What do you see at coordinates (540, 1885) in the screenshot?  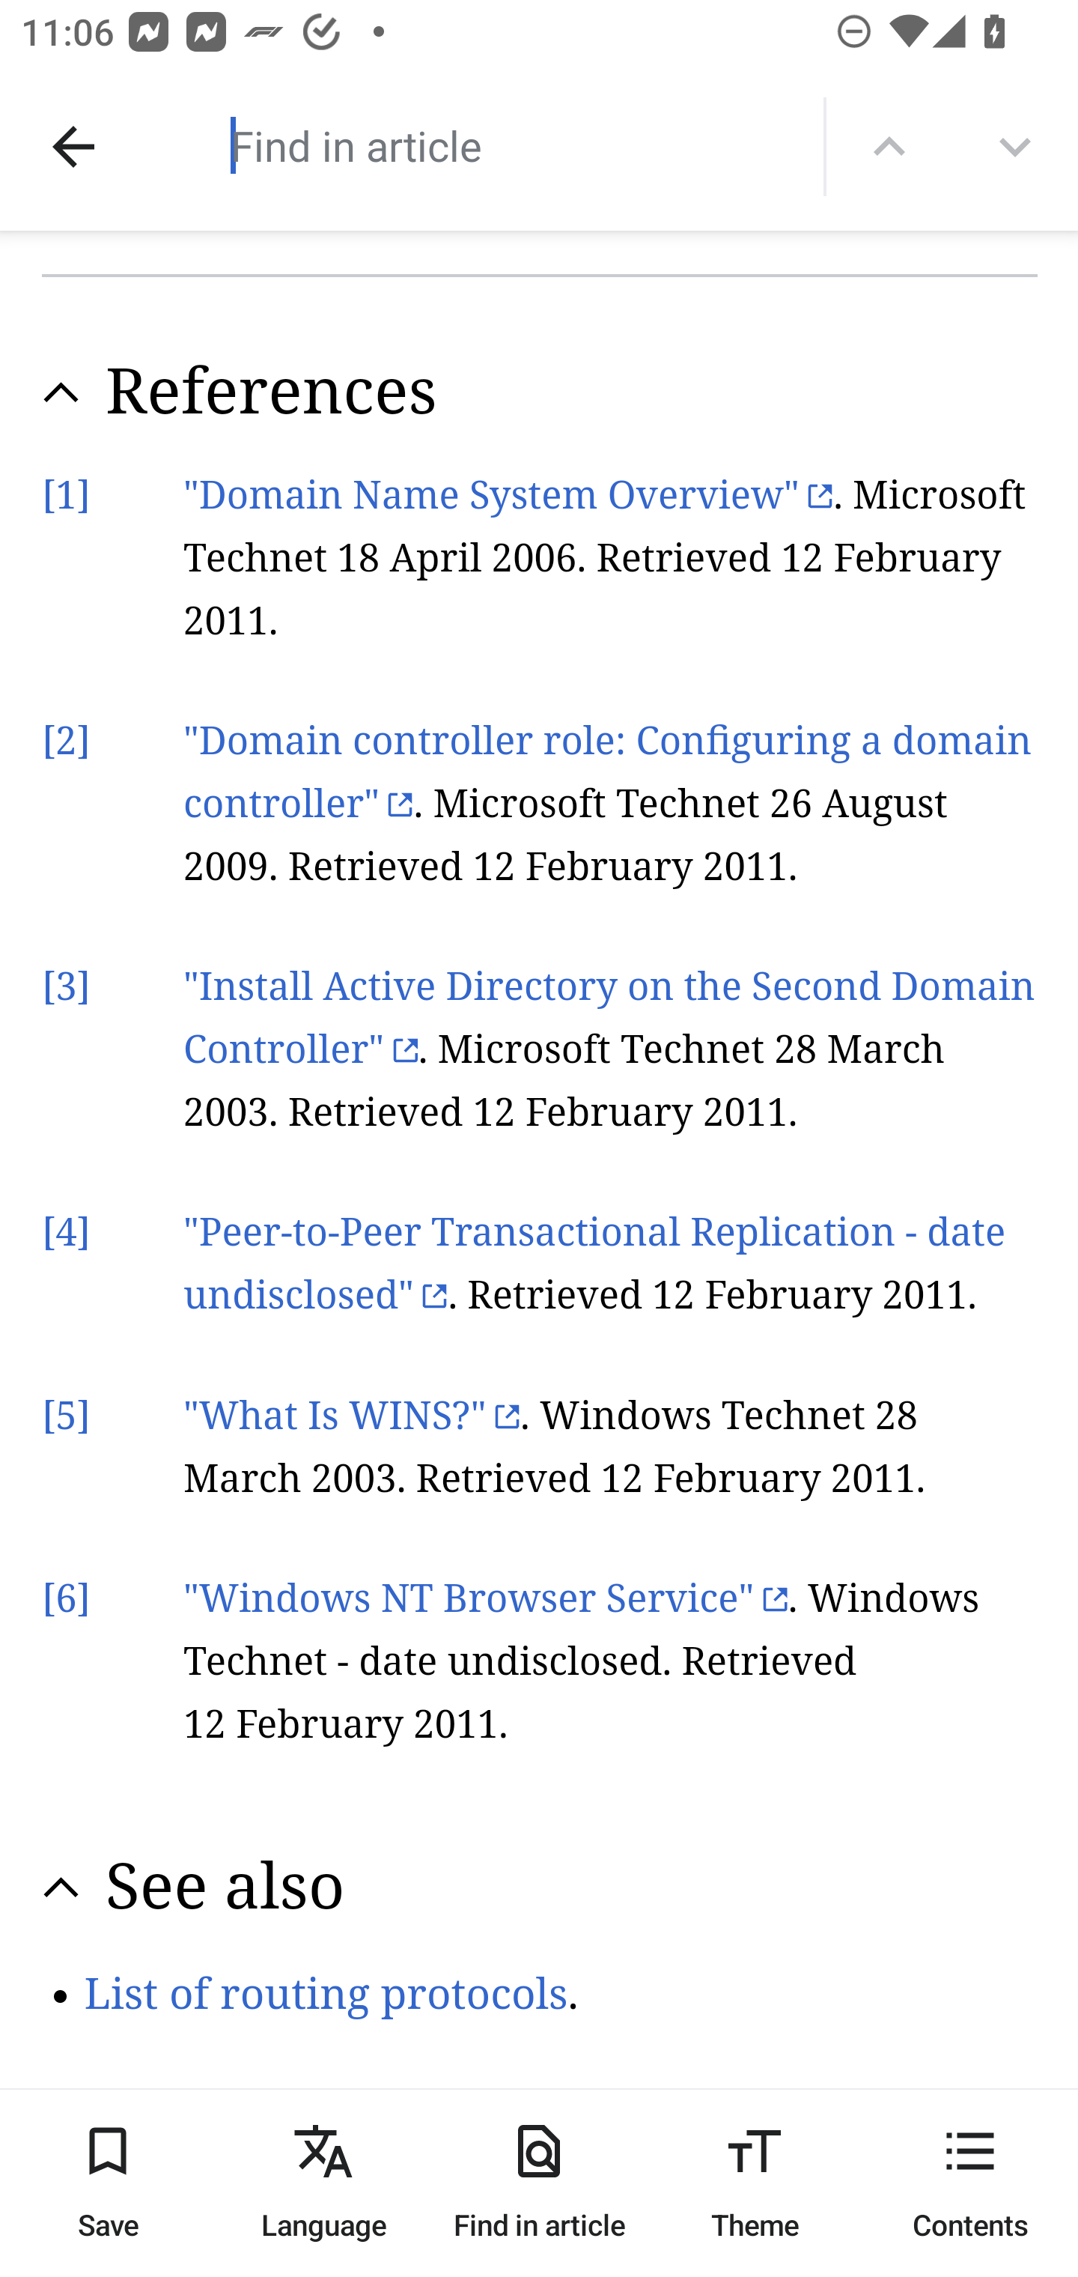 I see `Collapse section See also` at bounding box center [540, 1885].